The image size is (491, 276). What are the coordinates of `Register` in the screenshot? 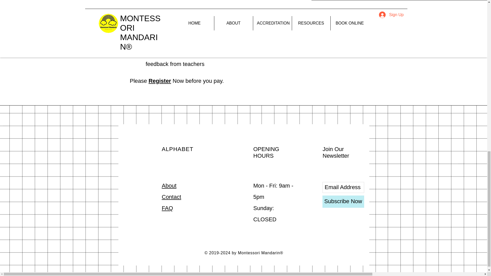 It's located at (160, 81).